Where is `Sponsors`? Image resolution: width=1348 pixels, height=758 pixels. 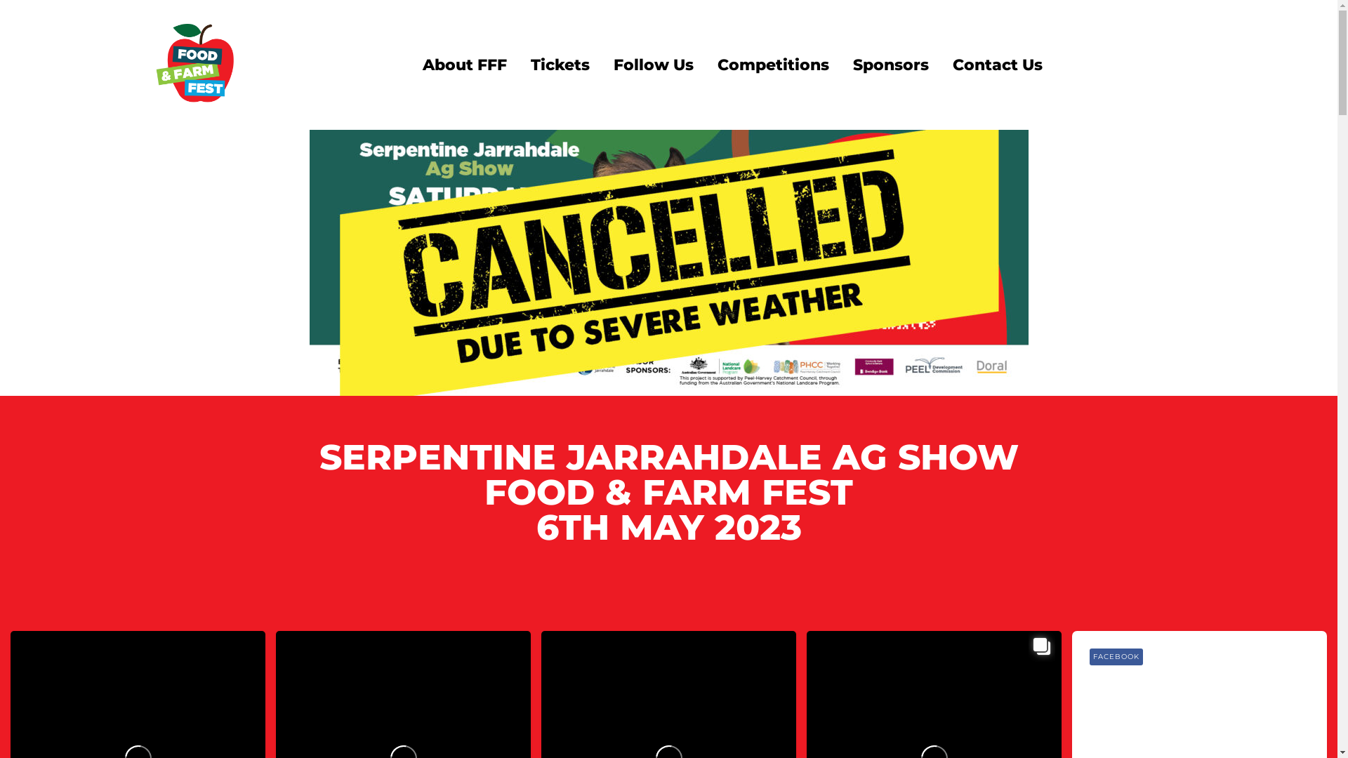 Sponsors is located at coordinates (891, 65).